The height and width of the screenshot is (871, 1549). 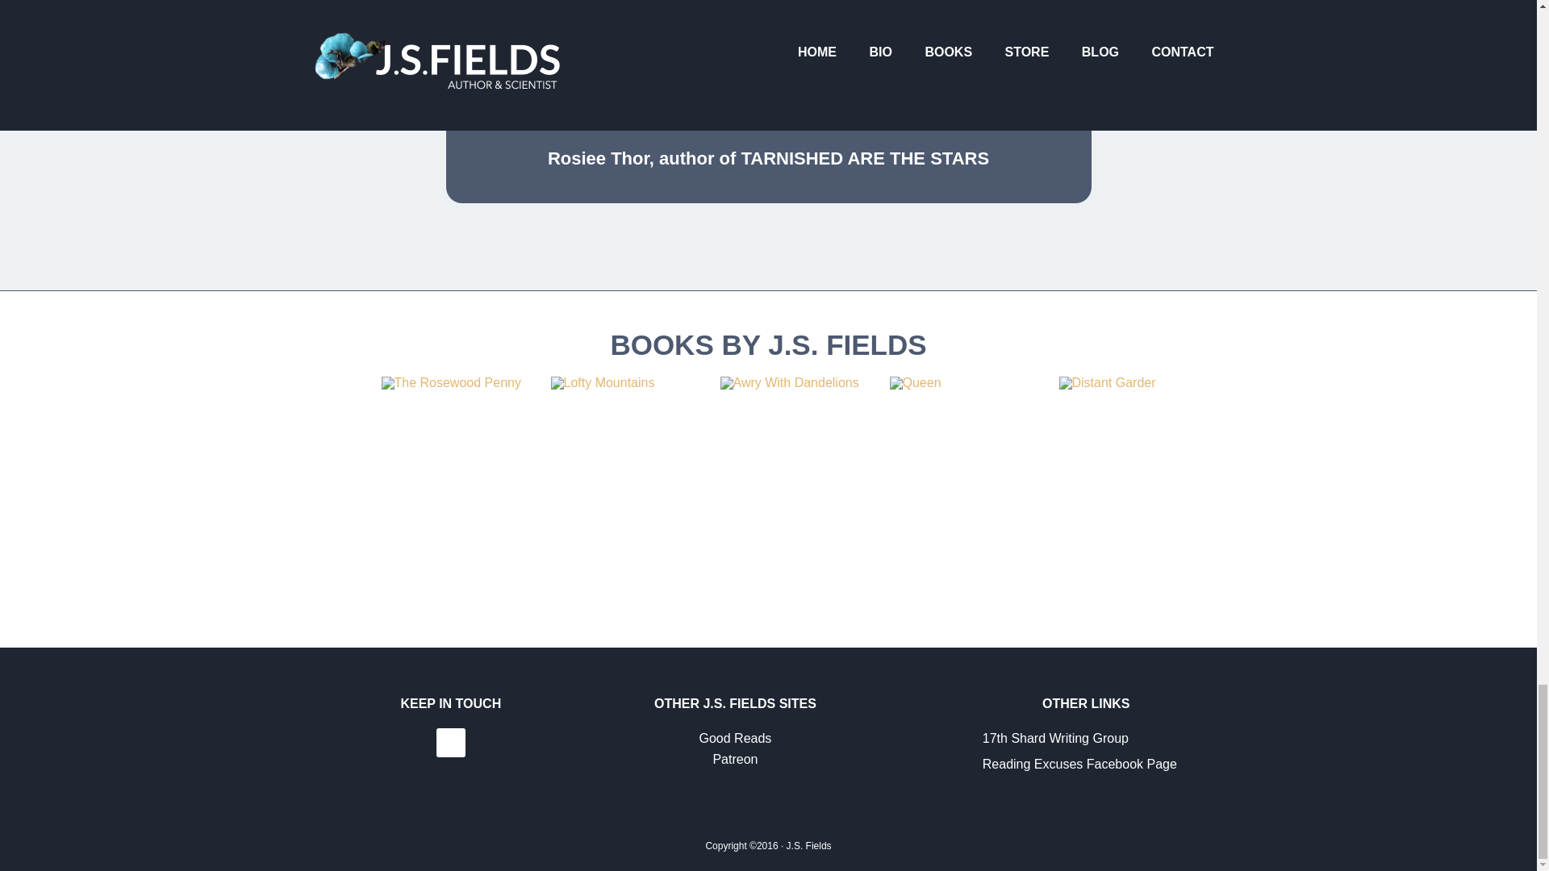 What do you see at coordinates (734, 760) in the screenshot?
I see `Patreon` at bounding box center [734, 760].